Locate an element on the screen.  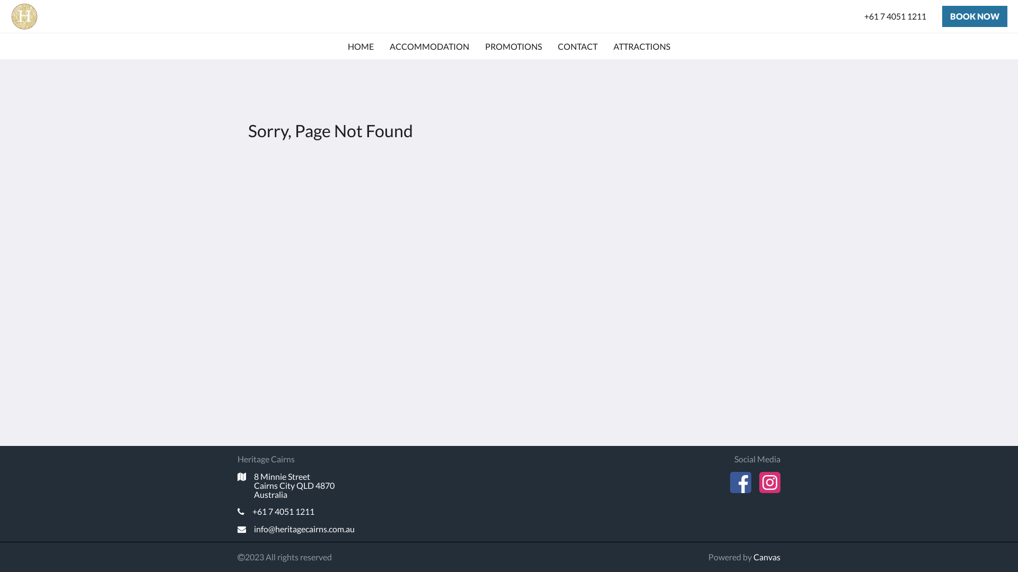
HOME is located at coordinates (361, 47).